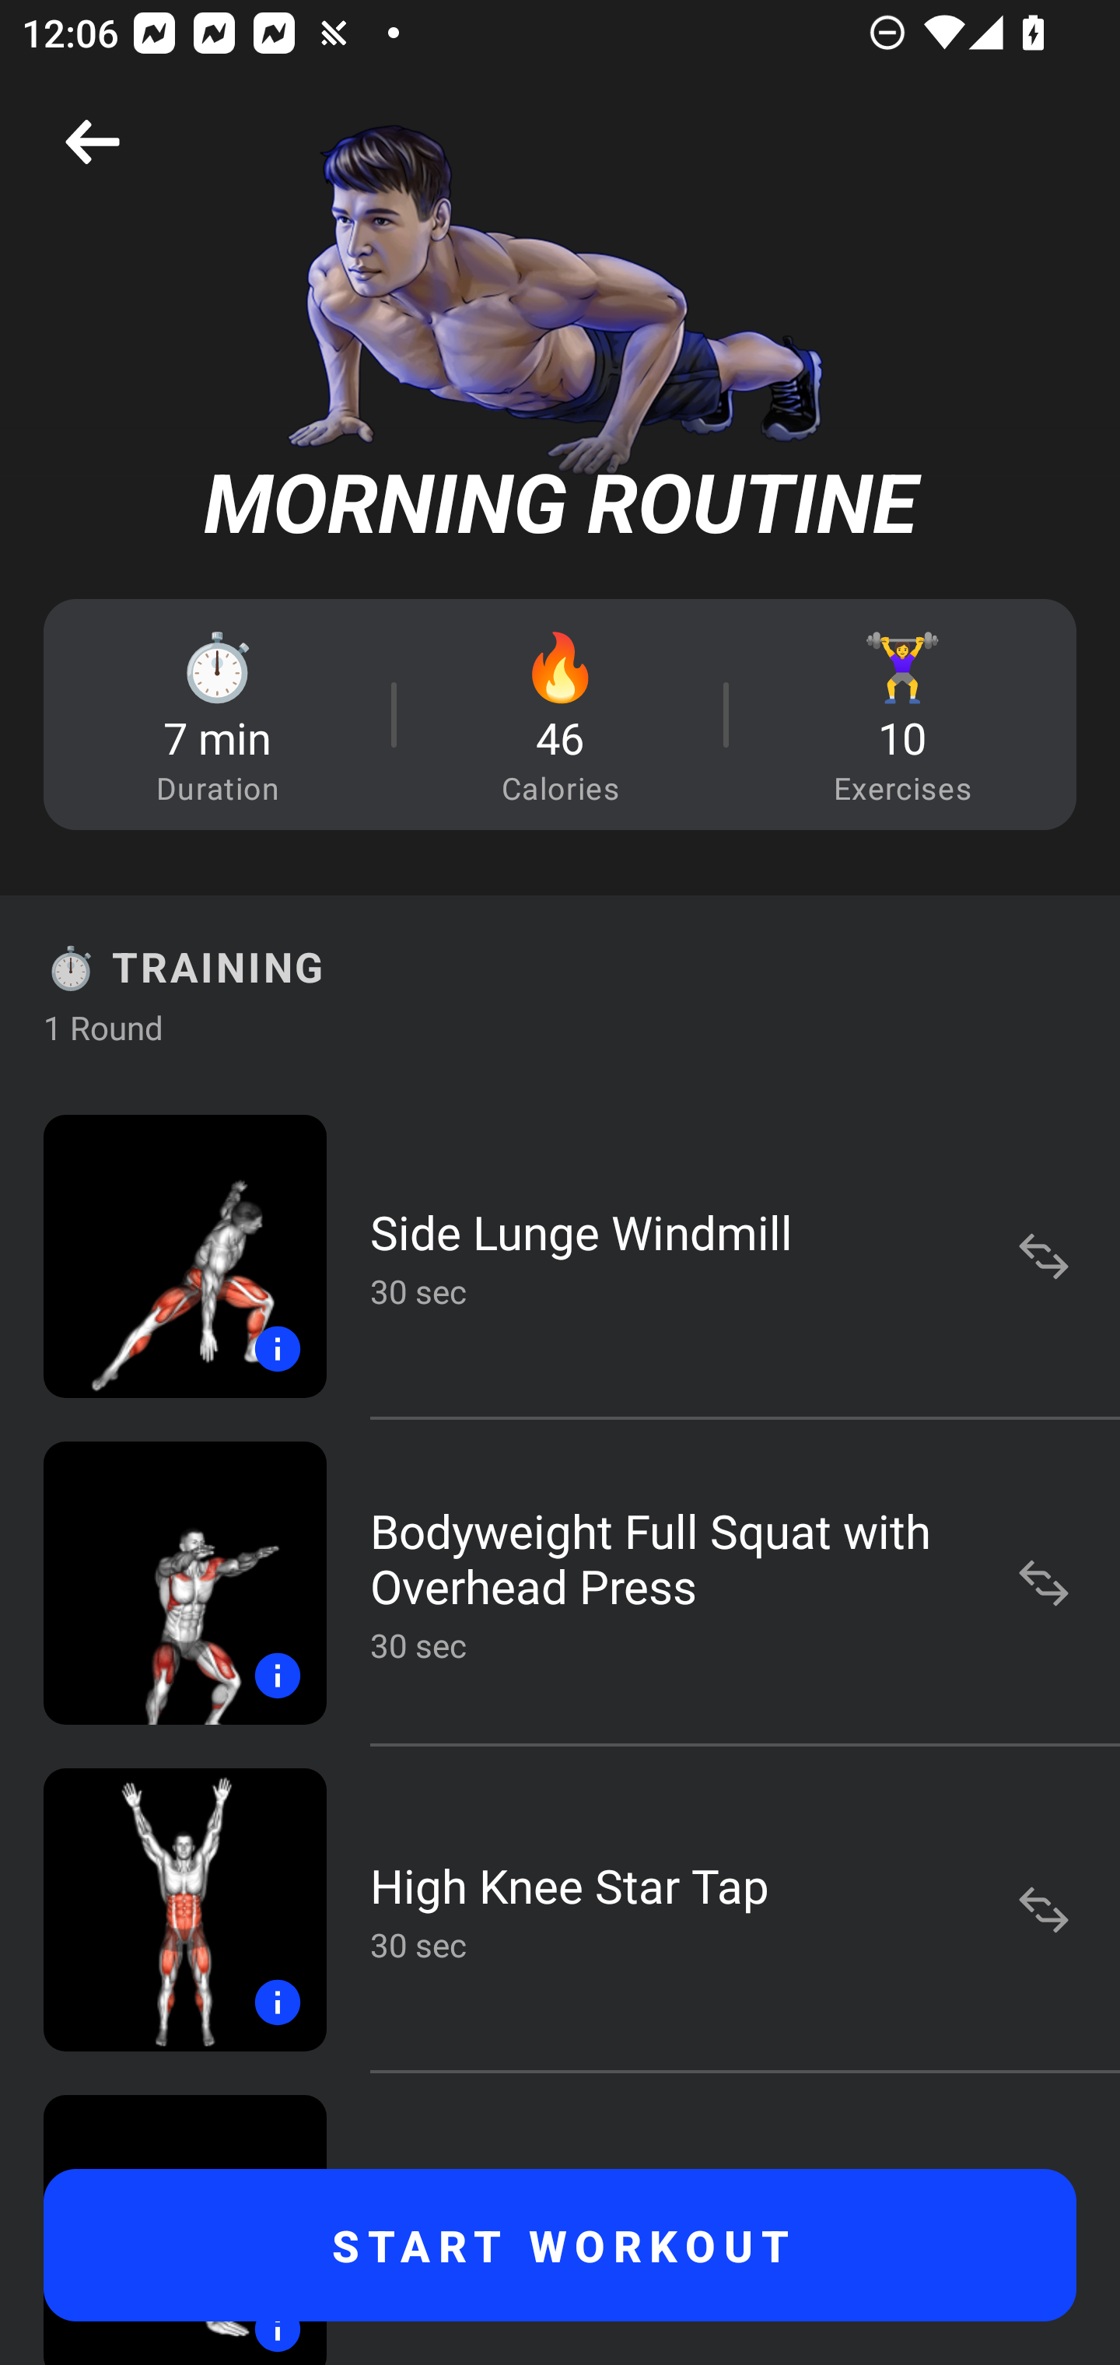  I want to click on Bodyweight Full Squat with Overhead Press 30 sec, so click(560, 1582).